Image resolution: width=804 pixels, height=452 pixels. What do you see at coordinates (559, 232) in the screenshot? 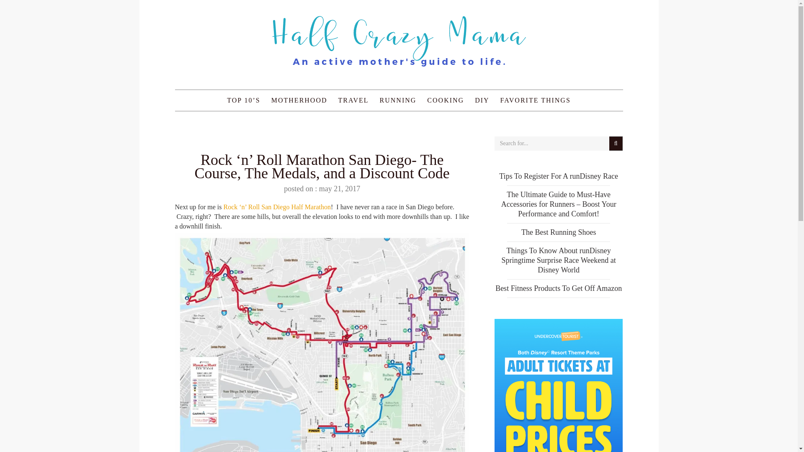
I see `The Best Running Shoes` at bounding box center [559, 232].